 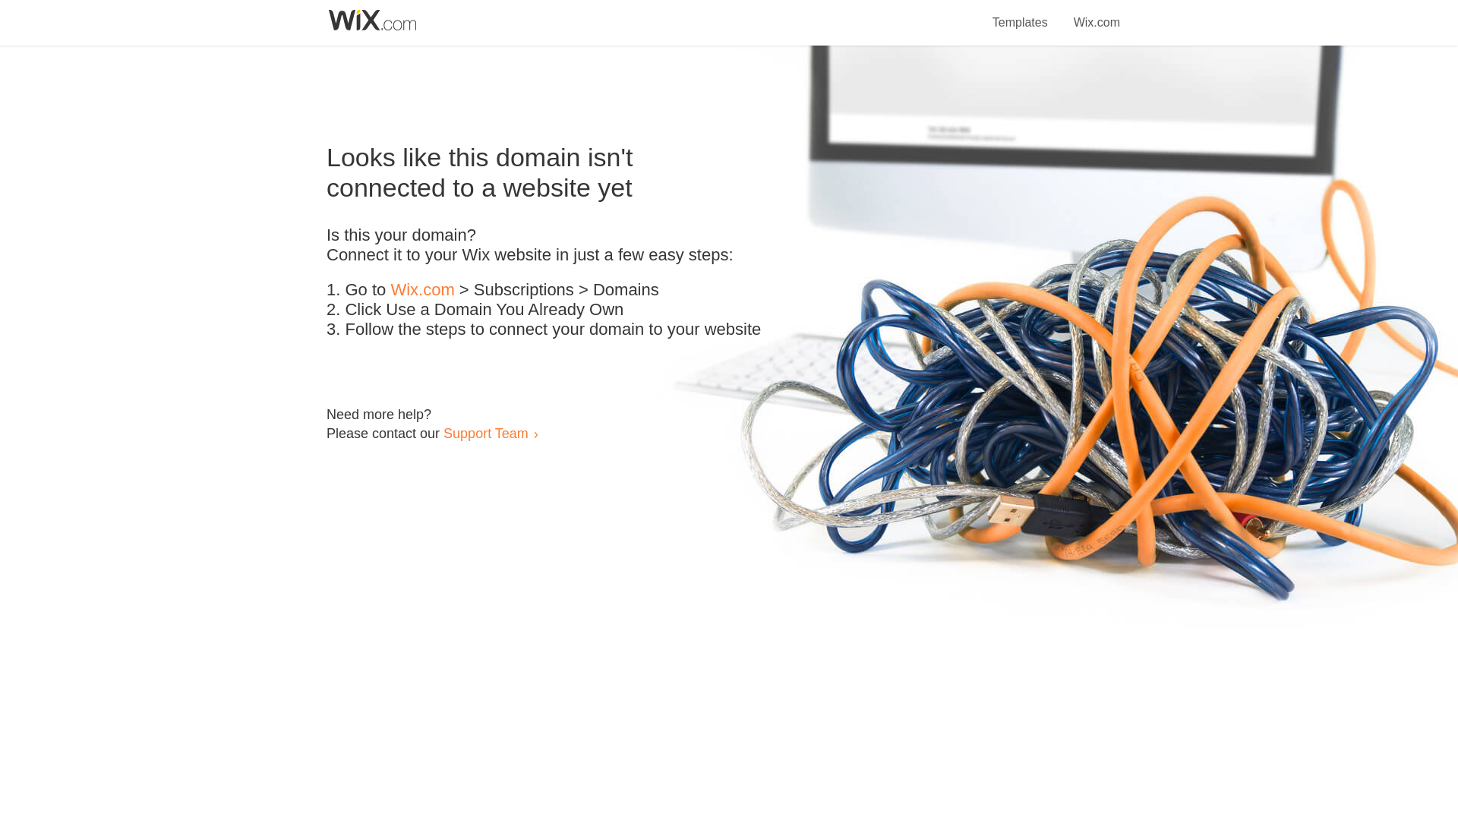 What do you see at coordinates (422, 290) in the screenshot?
I see `Wix.com` at bounding box center [422, 290].